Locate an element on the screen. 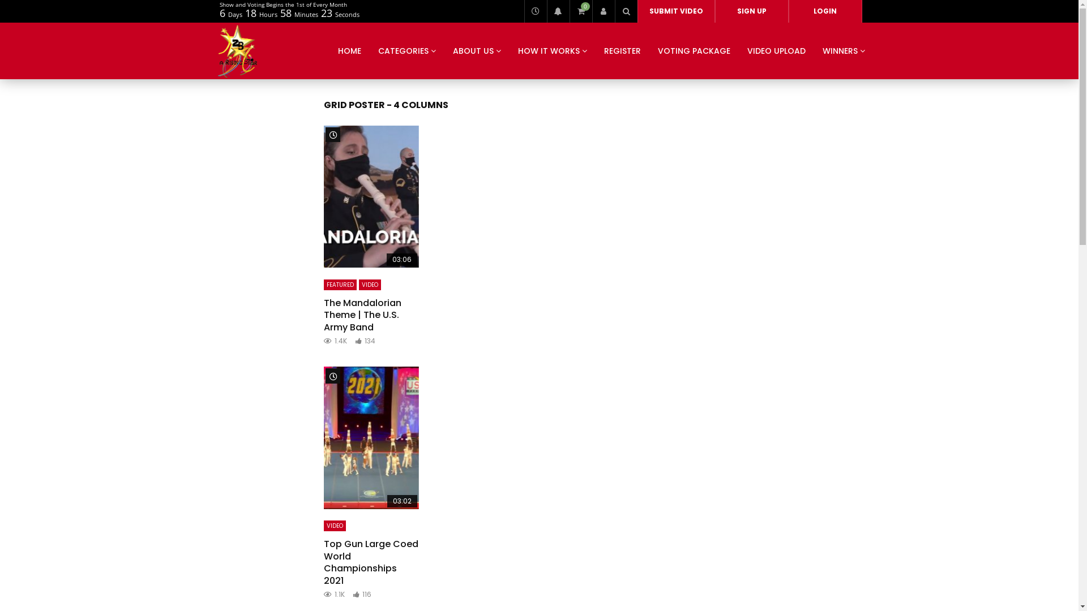 The image size is (1087, 611). Search is located at coordinates (626, 11).